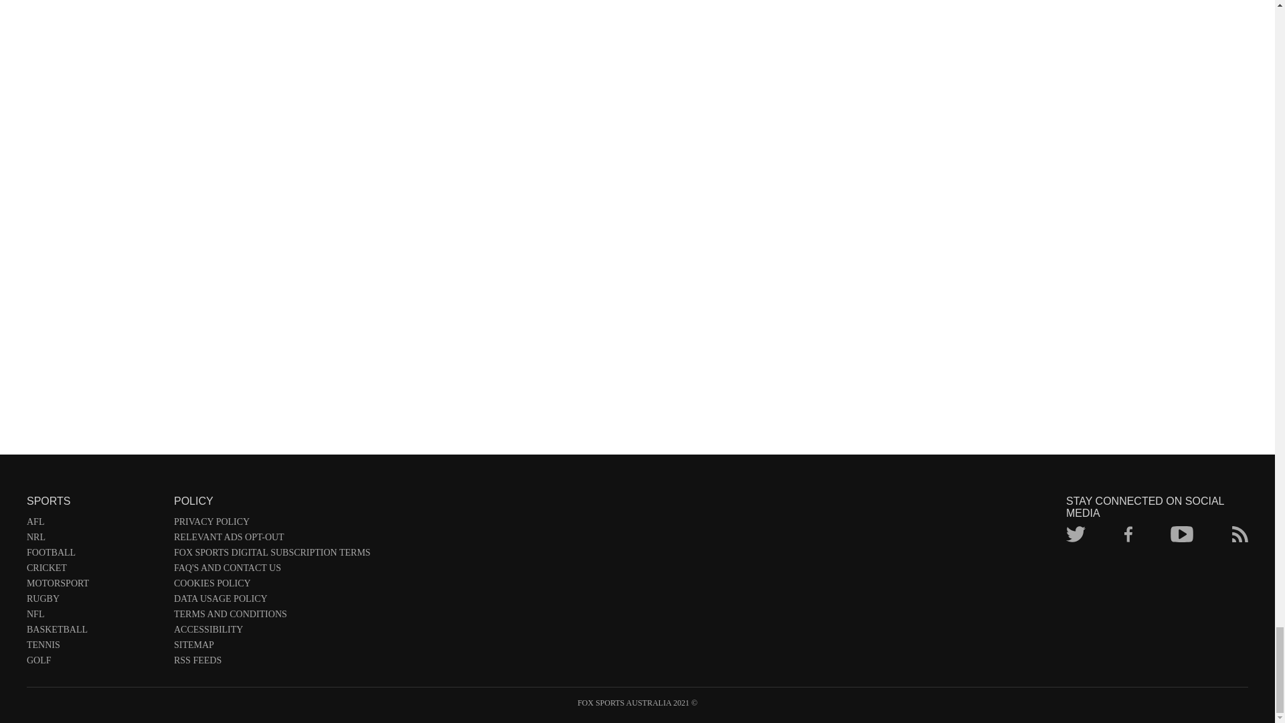 This screenshot has width=1285, height=723. Describe the element at coordinates (272, 632) in the screenshot. I see `ACCESSIBILITY` at that location.